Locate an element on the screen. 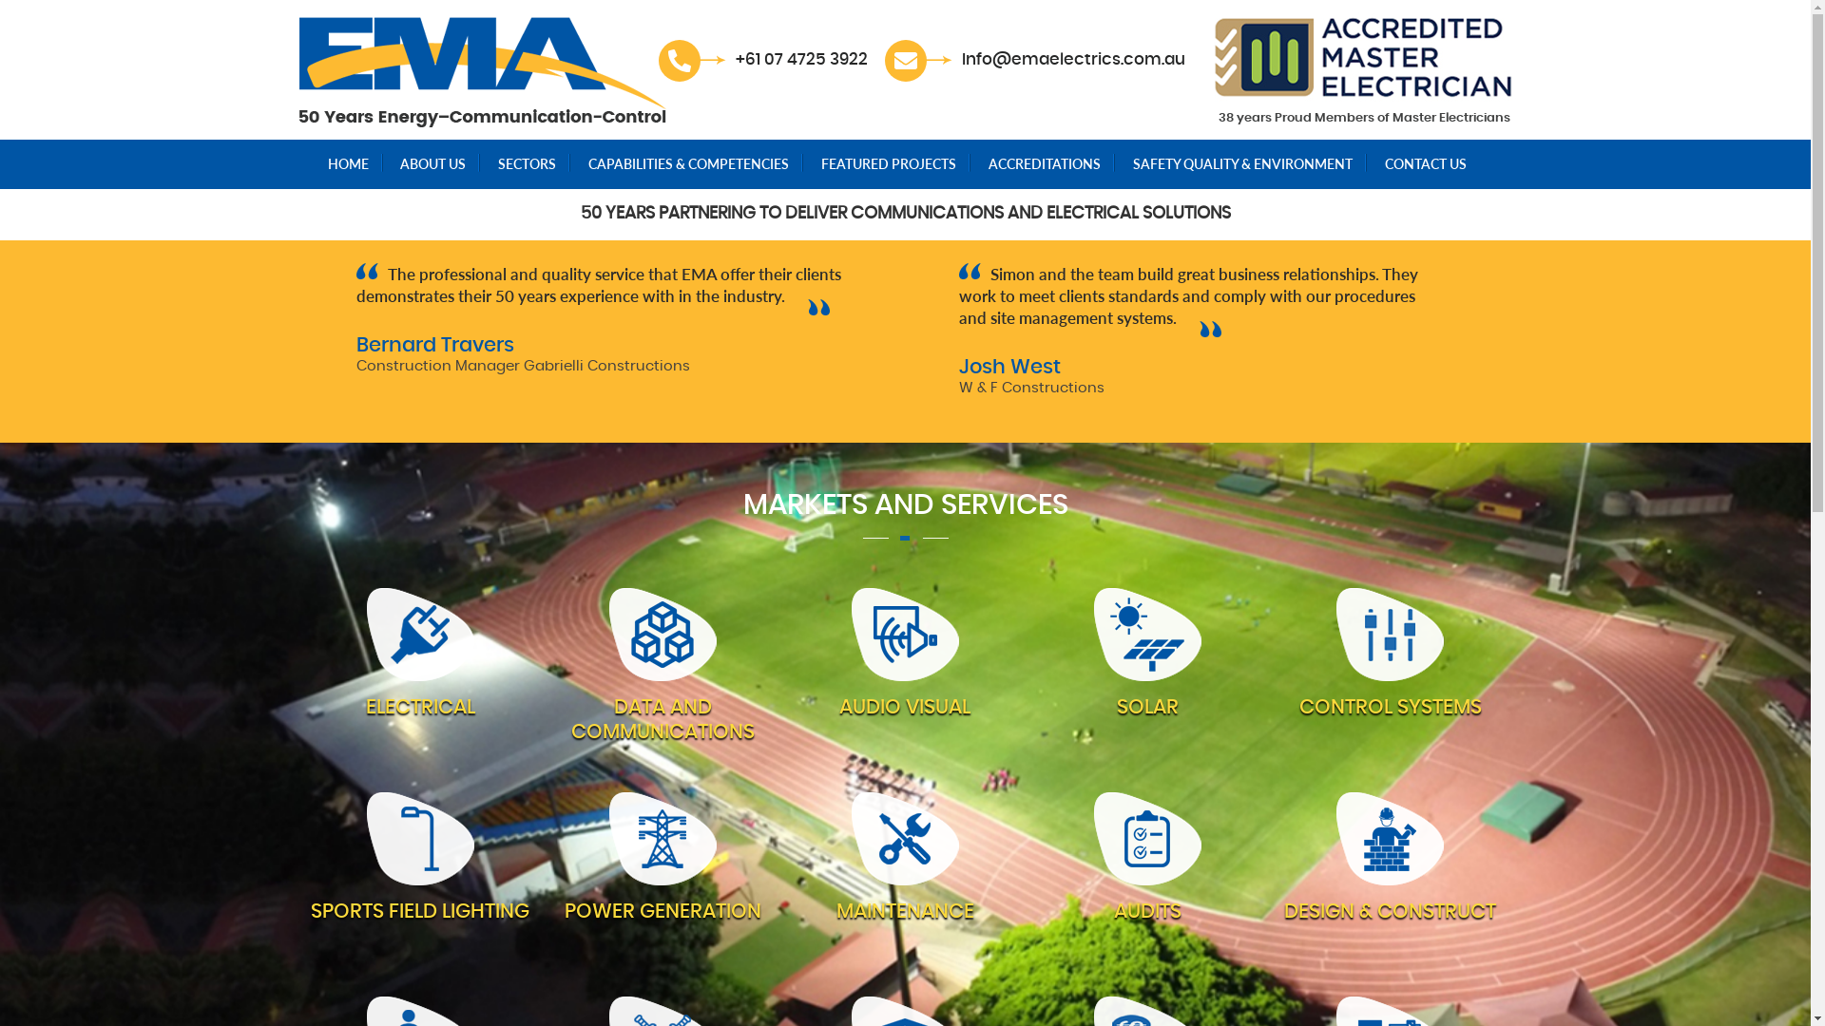 The width and height of the screenshot is (1825, 1026). AUDITS is located at coordinates (1148, 870).